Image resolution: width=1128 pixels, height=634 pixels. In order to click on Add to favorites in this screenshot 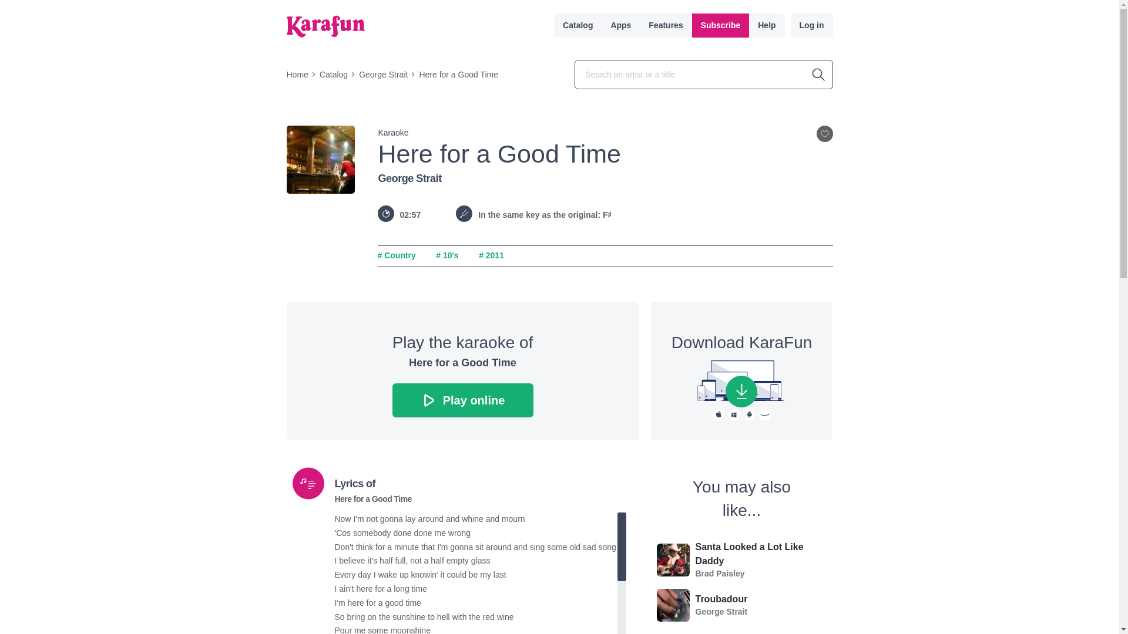, I will do `click(825, 133)`.